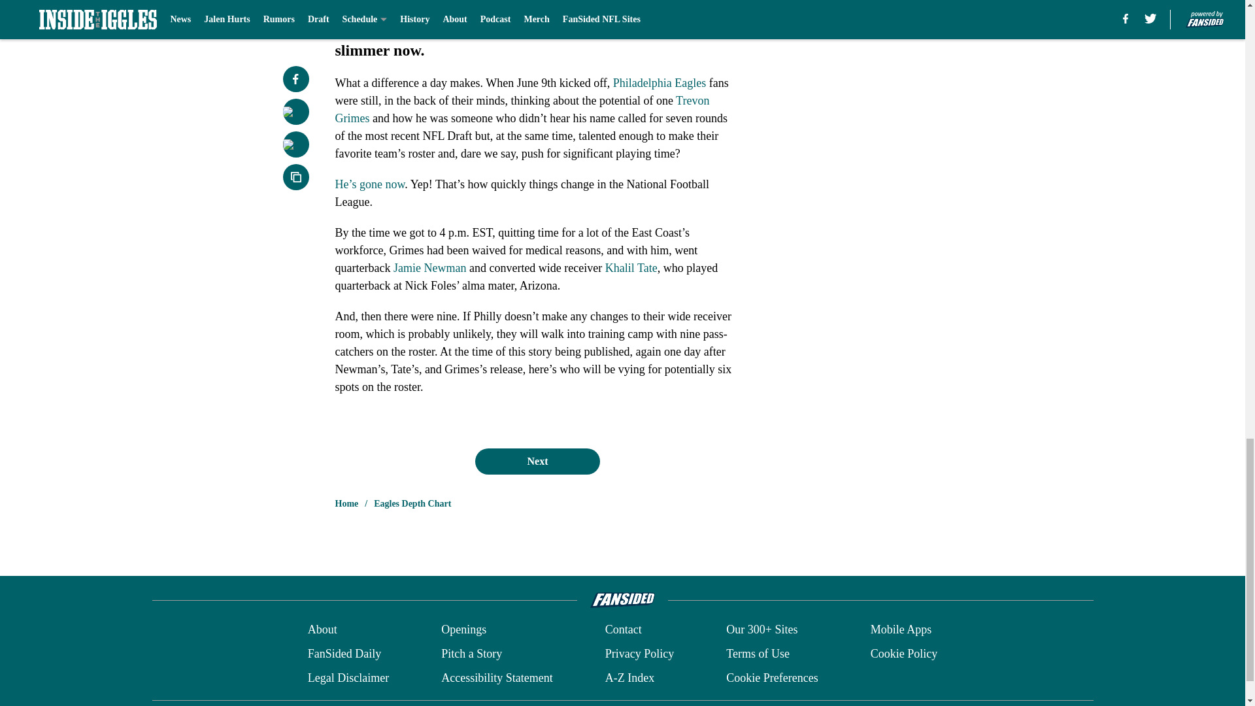 The image size is (1255, 706). I want to click on Pitch a Story, so click(472, 654).